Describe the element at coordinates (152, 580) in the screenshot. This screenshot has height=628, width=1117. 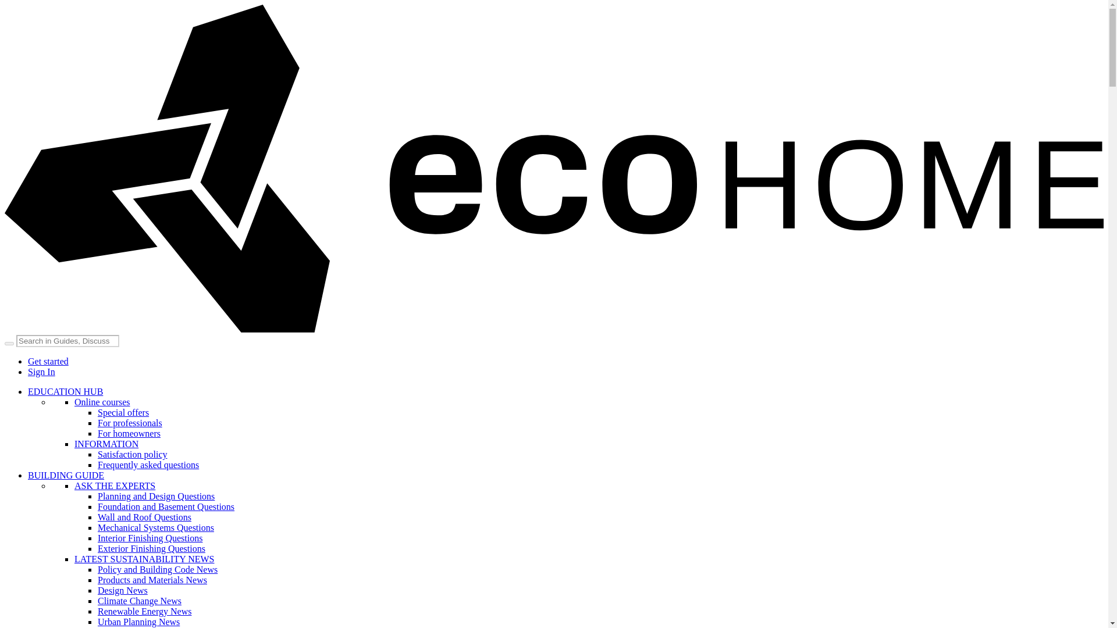
I see `Products and Materials News` at that location.